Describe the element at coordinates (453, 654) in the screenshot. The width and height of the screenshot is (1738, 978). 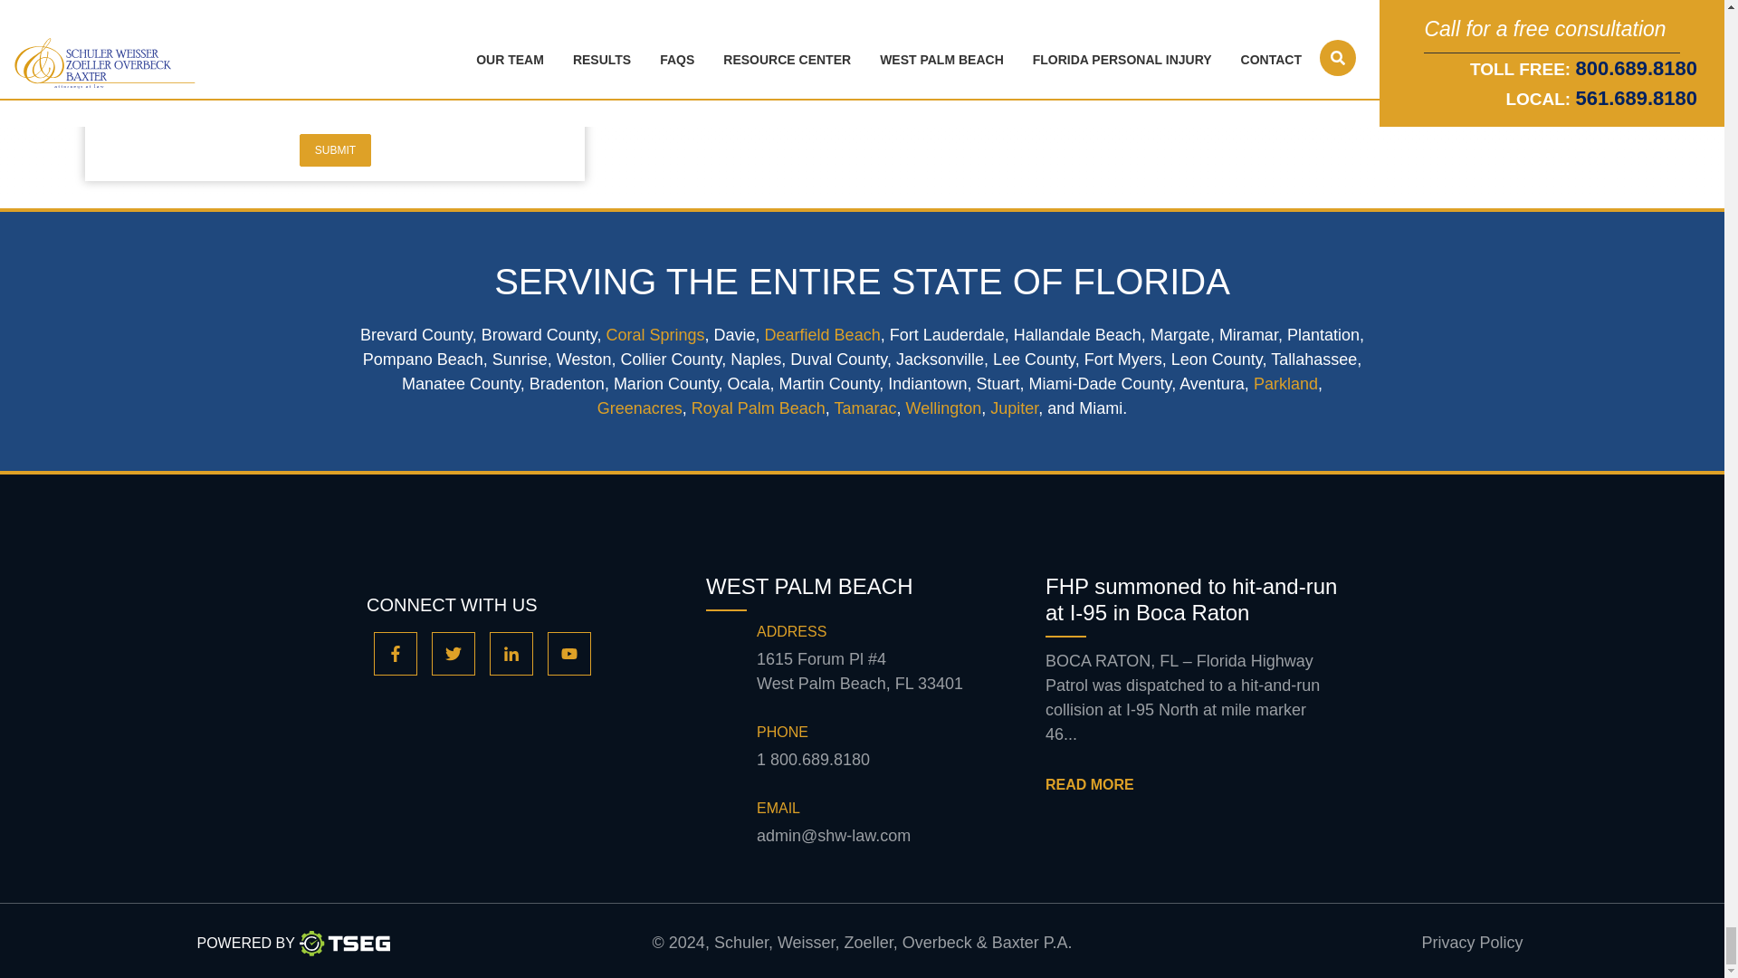
I see `Twitter` at that location.